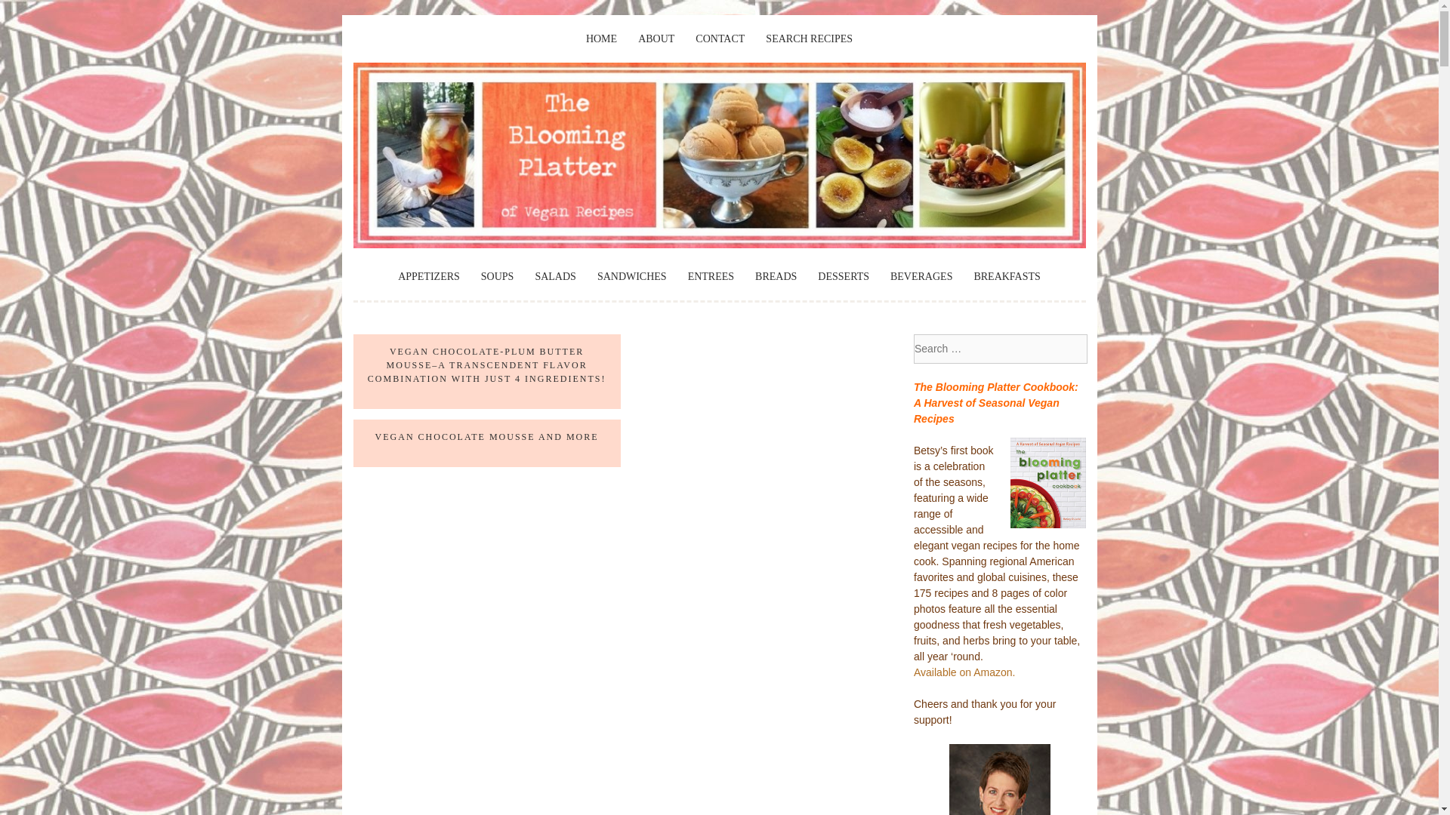 This screenshot has width=1450, height=815. Describe the element at coordinates (428, 276) in the screenshot. I see `APPETIZERS` at that location.